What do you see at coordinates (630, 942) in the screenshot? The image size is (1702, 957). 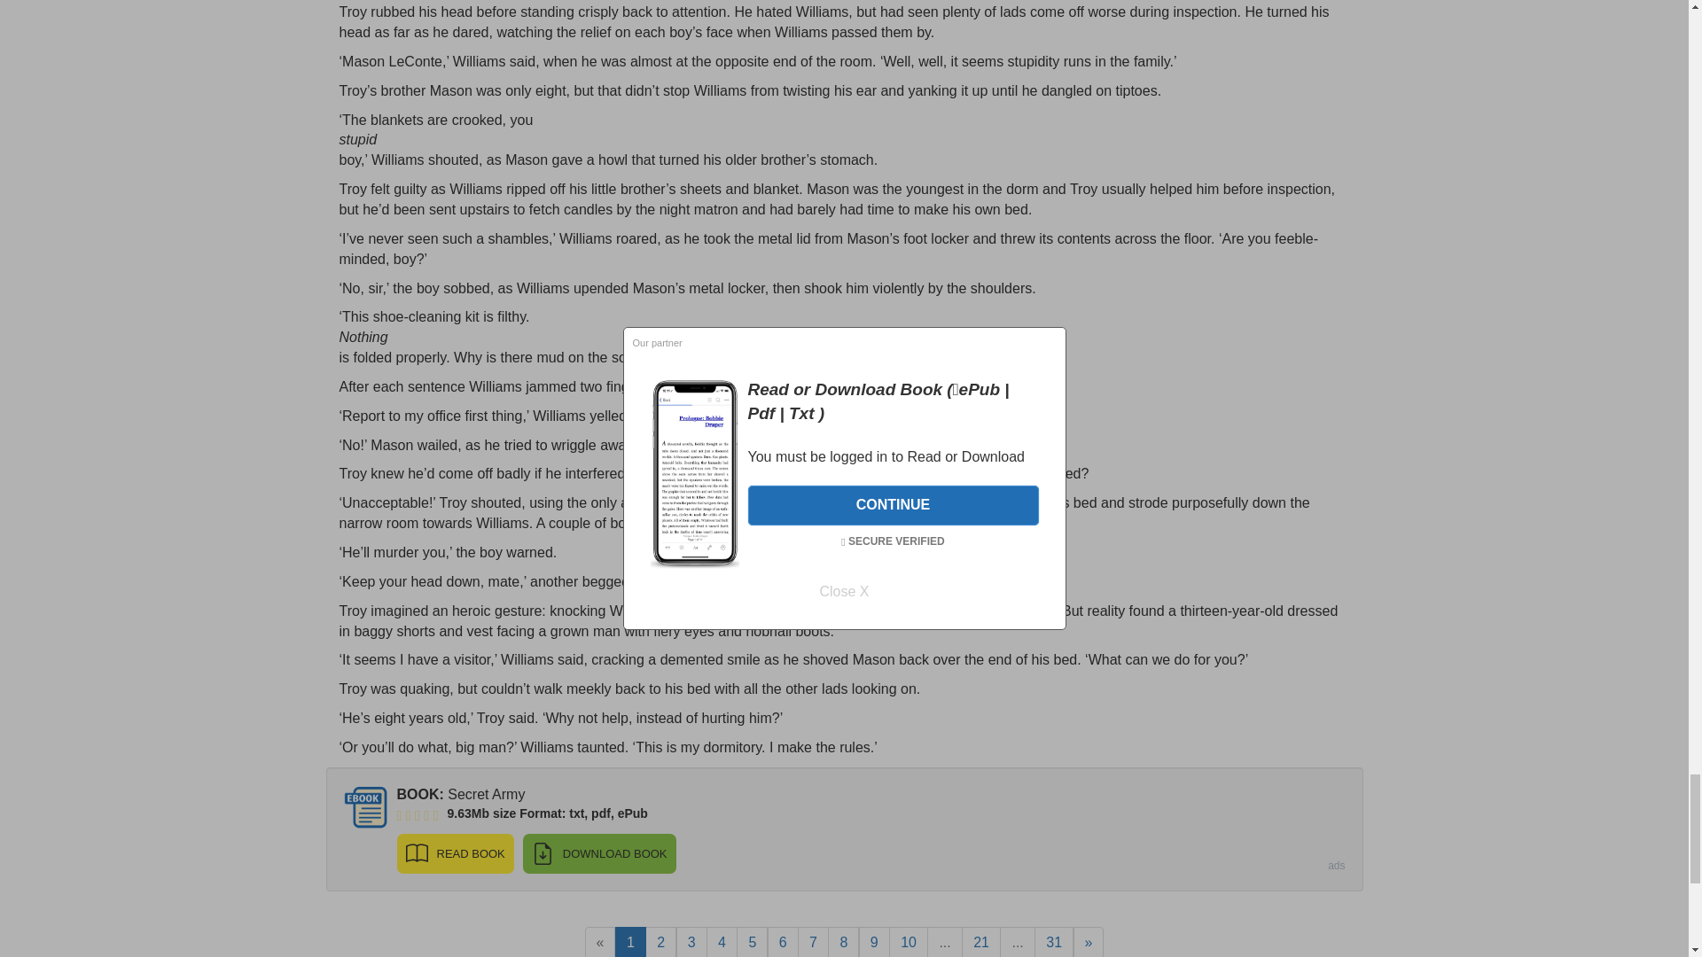 I see `1` at bounding box center [630, 942].